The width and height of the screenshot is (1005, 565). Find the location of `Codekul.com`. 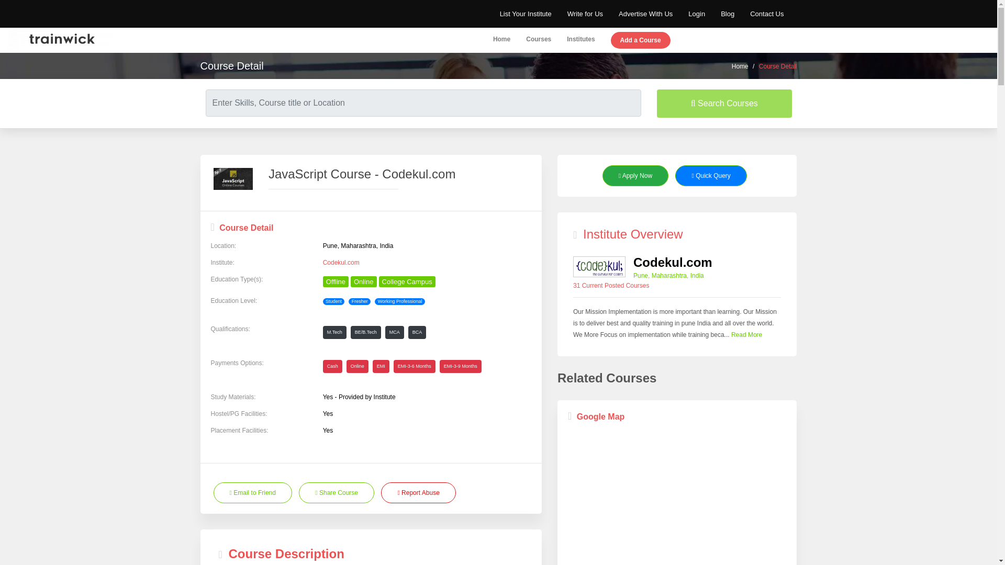

Codekul.com is located at coordinates (599, 267).